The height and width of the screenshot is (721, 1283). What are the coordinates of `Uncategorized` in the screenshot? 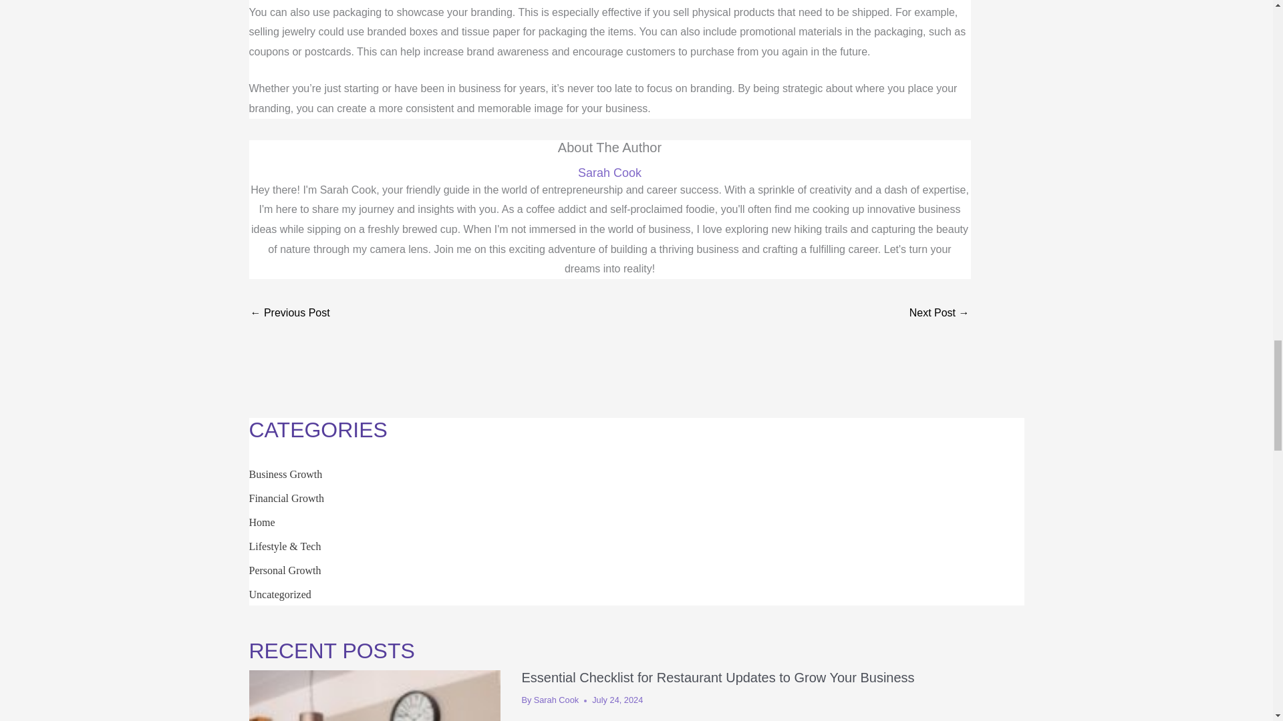 It's located at (279, 594).